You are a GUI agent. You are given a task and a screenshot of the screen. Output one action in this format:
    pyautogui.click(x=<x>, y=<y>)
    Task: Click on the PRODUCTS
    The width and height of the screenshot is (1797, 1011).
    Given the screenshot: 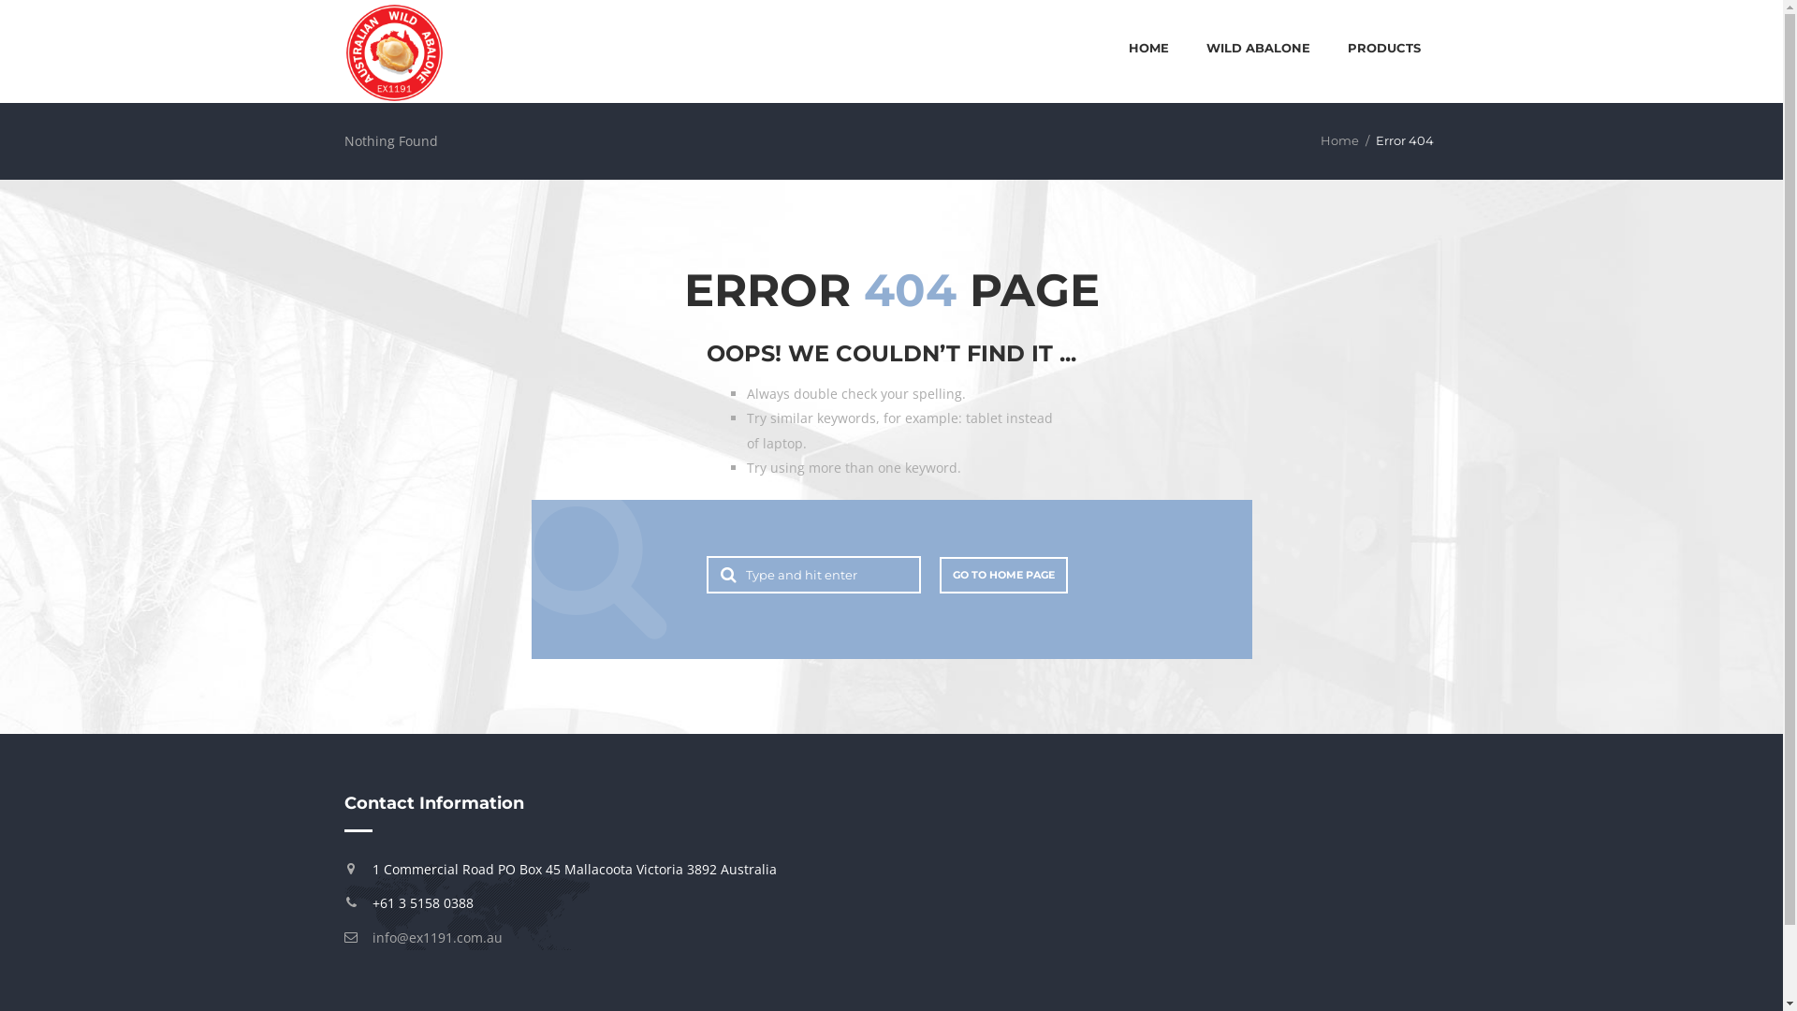 What is the action you would take?
    pyautogui.click(x=1384, y=51)
    